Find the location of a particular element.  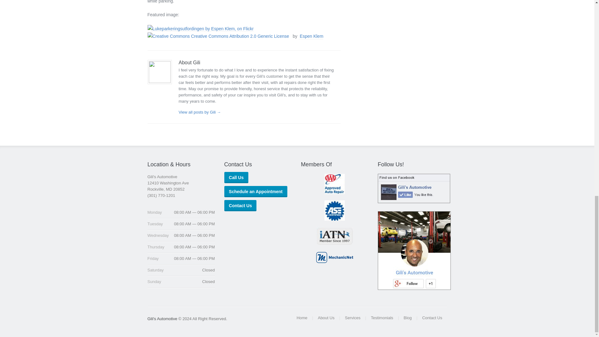

Contact Us is located at coordinates (240, 206).